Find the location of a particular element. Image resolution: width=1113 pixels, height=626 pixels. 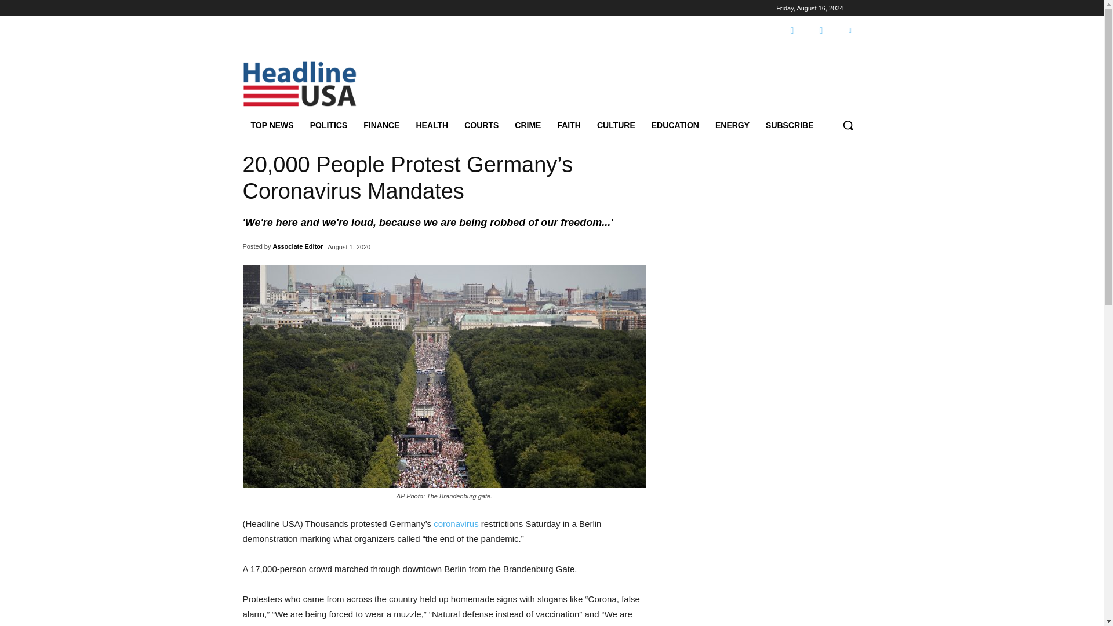

CULTURE is located at coordinates (616, 125).